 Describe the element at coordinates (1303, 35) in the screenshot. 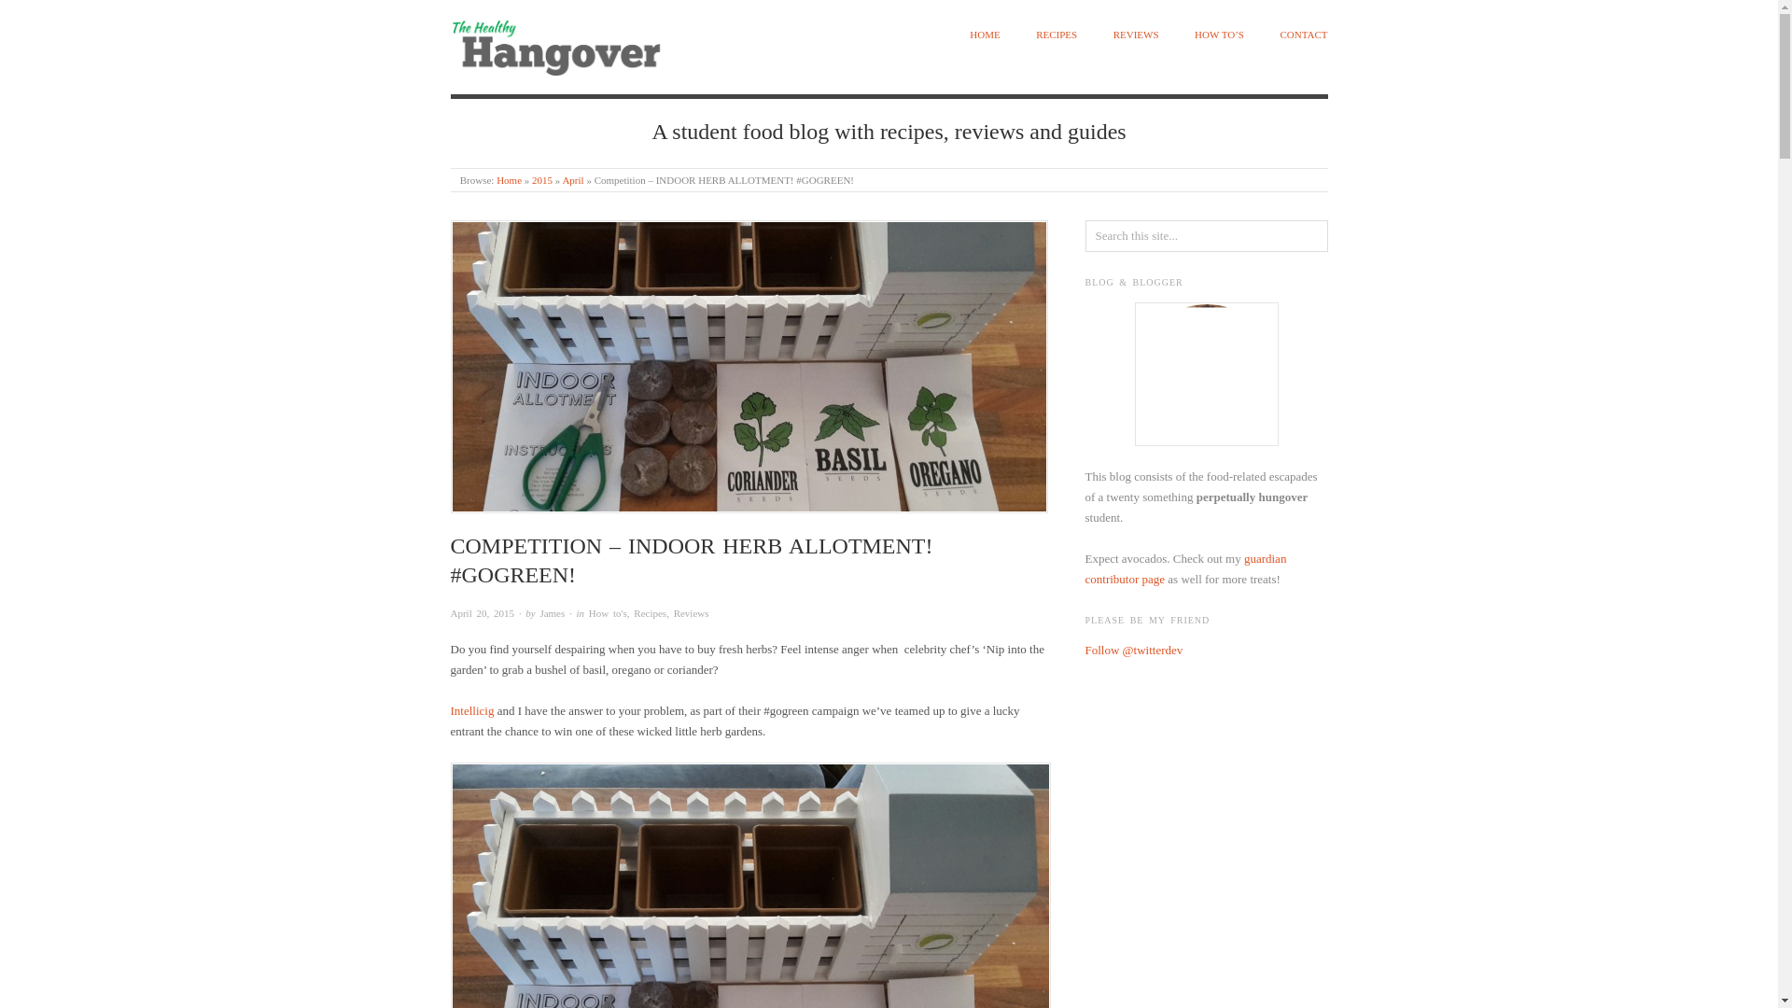

I see `CONTACT` at that location.